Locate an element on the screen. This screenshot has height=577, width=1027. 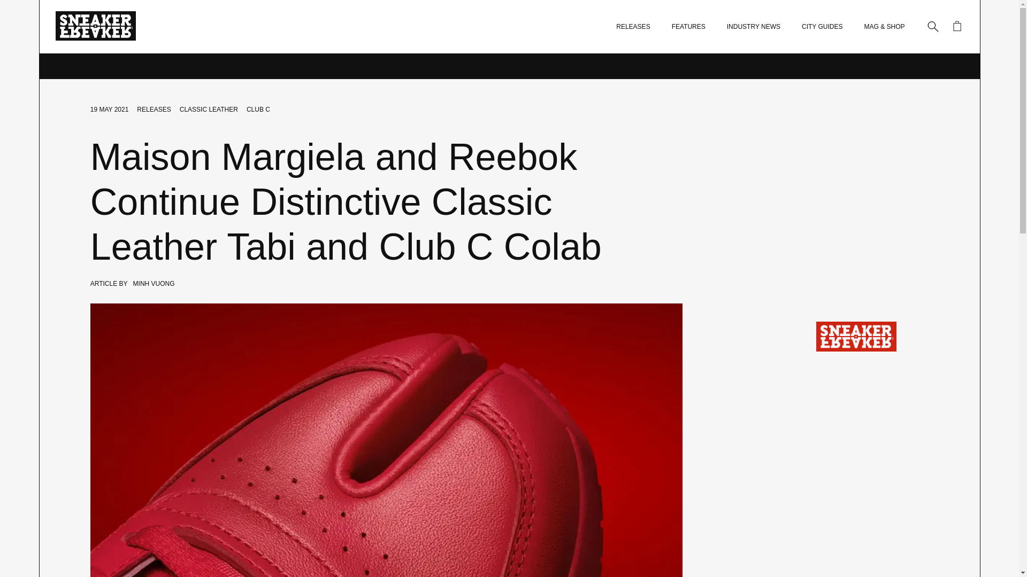
CLASSIC LEATHER is located at coordinates (209, 109).